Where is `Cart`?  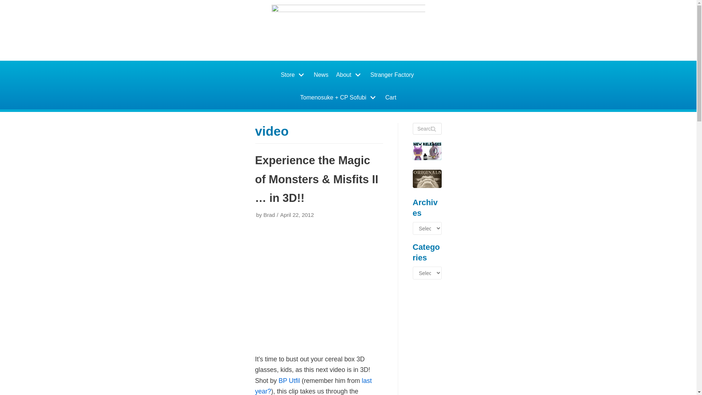 Cart is located at coordinates (391, 98).